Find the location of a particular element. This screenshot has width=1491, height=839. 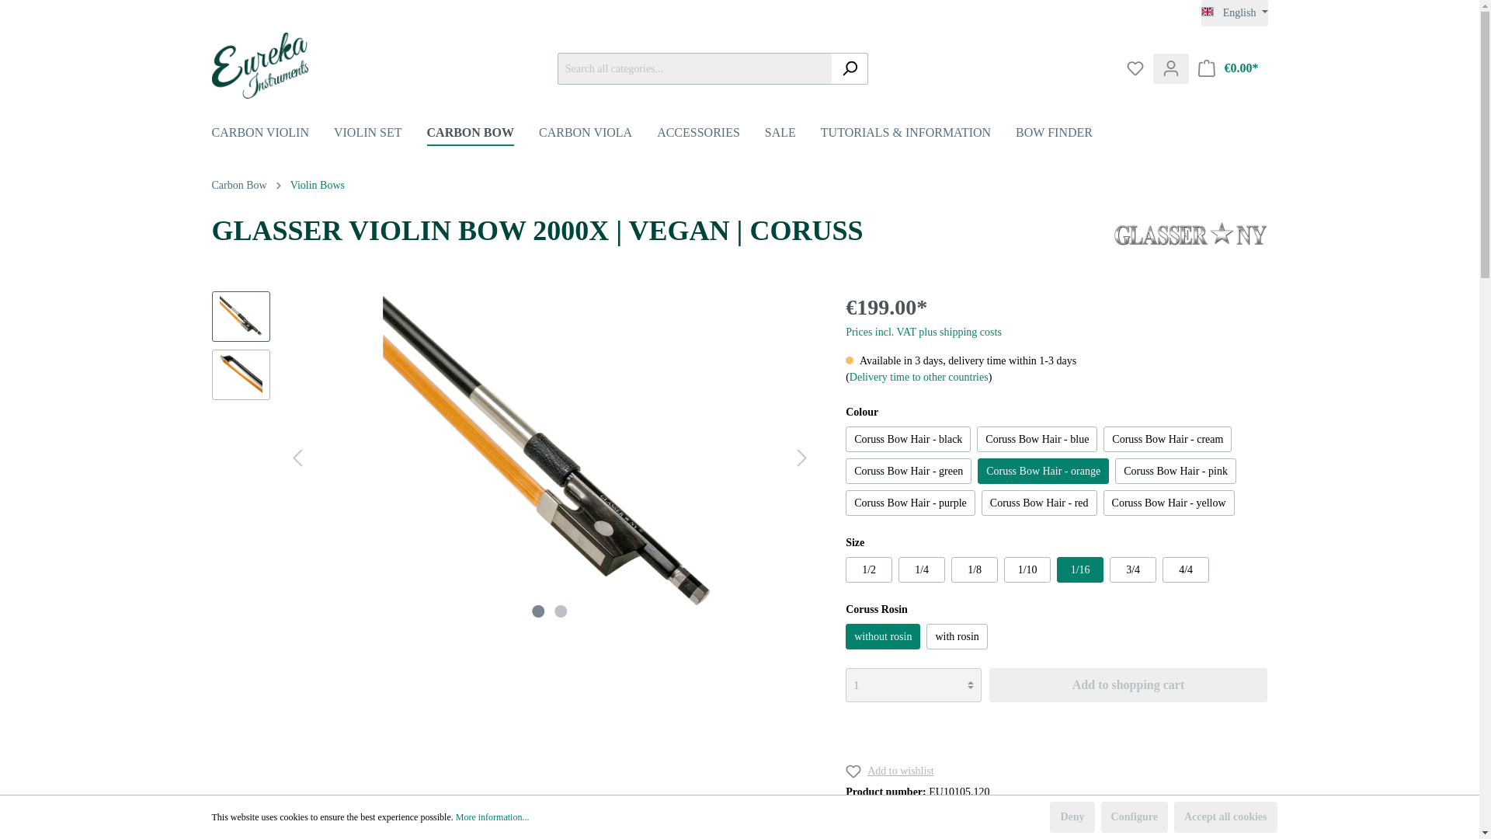

CARBON BOW is located at coordinates (482, 134).